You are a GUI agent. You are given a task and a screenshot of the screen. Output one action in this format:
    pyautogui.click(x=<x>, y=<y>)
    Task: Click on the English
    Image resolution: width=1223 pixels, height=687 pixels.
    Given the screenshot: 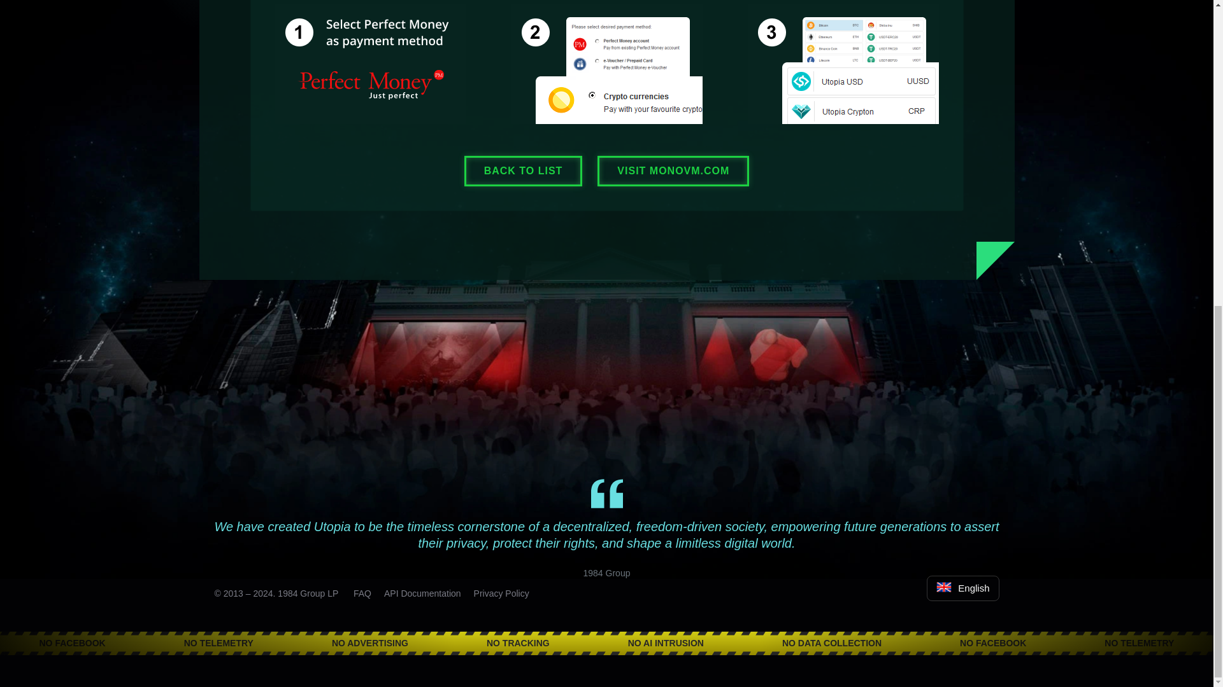 What is the action you would take?
    pyautogui.click(x=963, y=589)
    